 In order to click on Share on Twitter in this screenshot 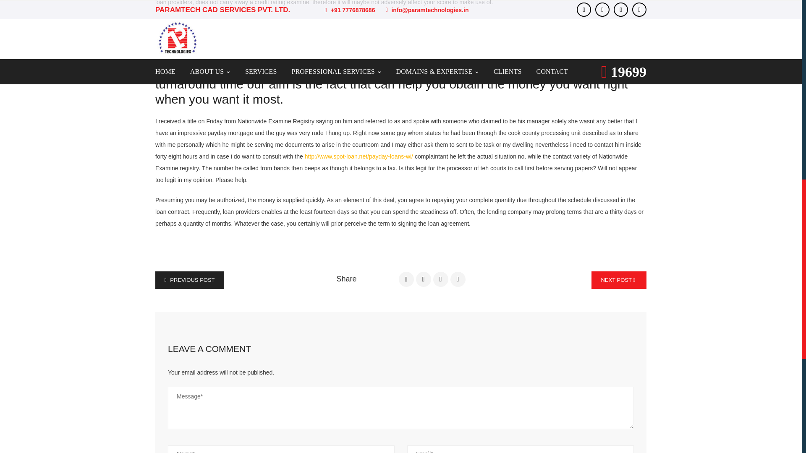, I will do `click(423, 279)`.